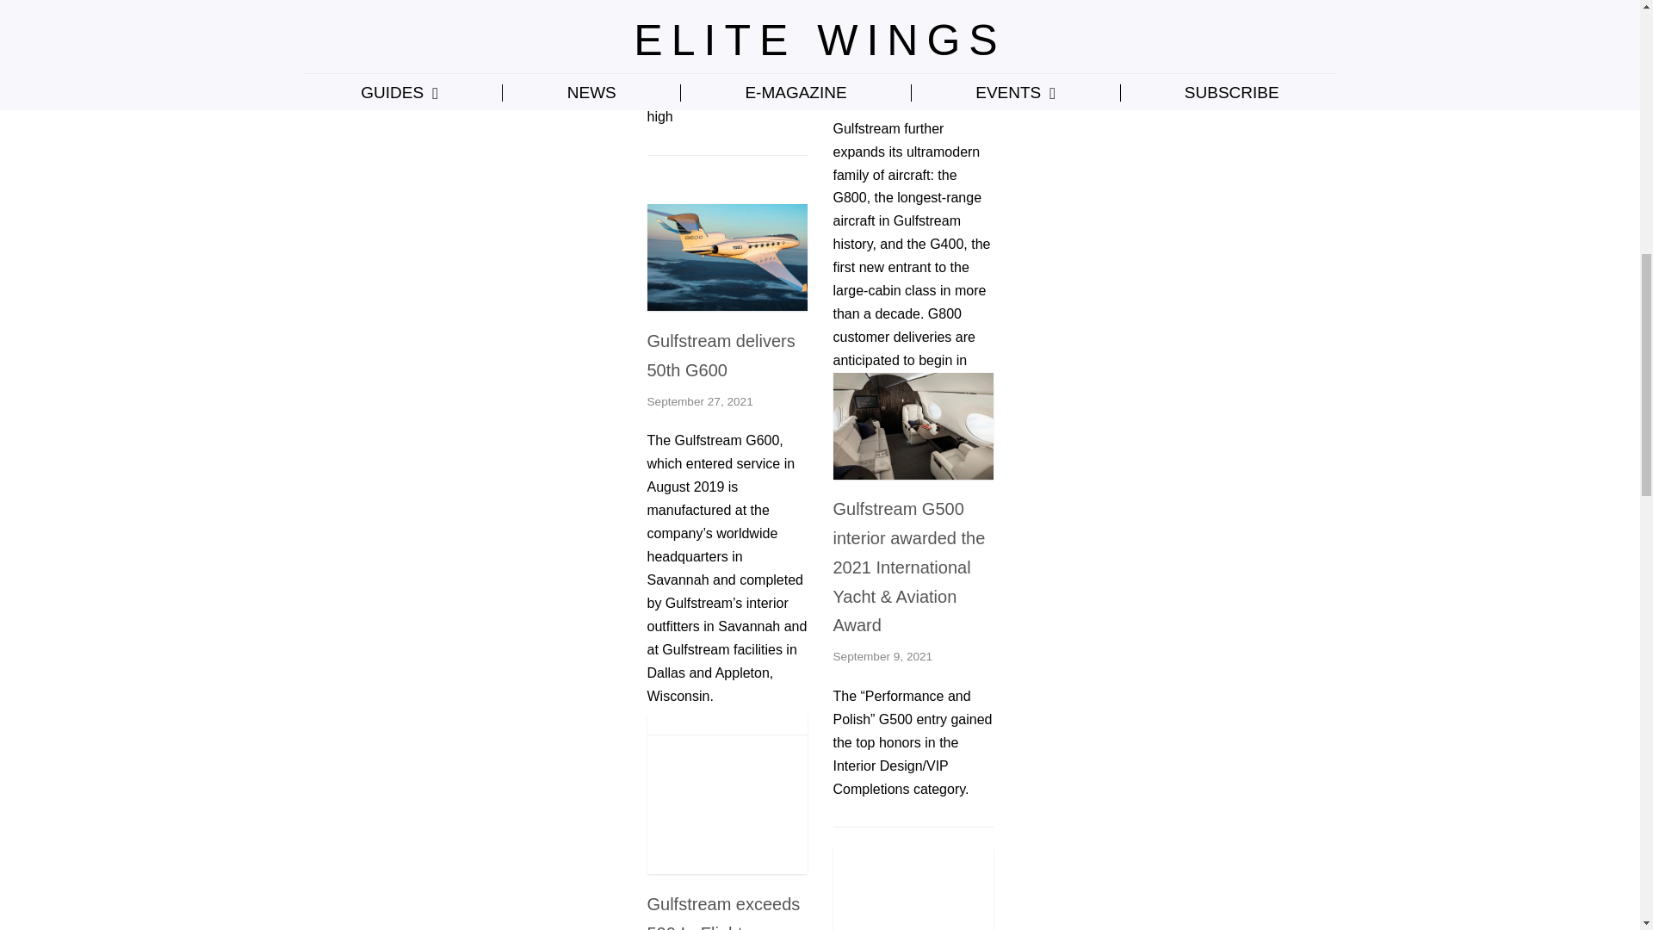  What do you see at coordinates (727, 305) in the screenshot?
I see `Gulfstream delivers 50th G600` at bounding box center [727, 305].